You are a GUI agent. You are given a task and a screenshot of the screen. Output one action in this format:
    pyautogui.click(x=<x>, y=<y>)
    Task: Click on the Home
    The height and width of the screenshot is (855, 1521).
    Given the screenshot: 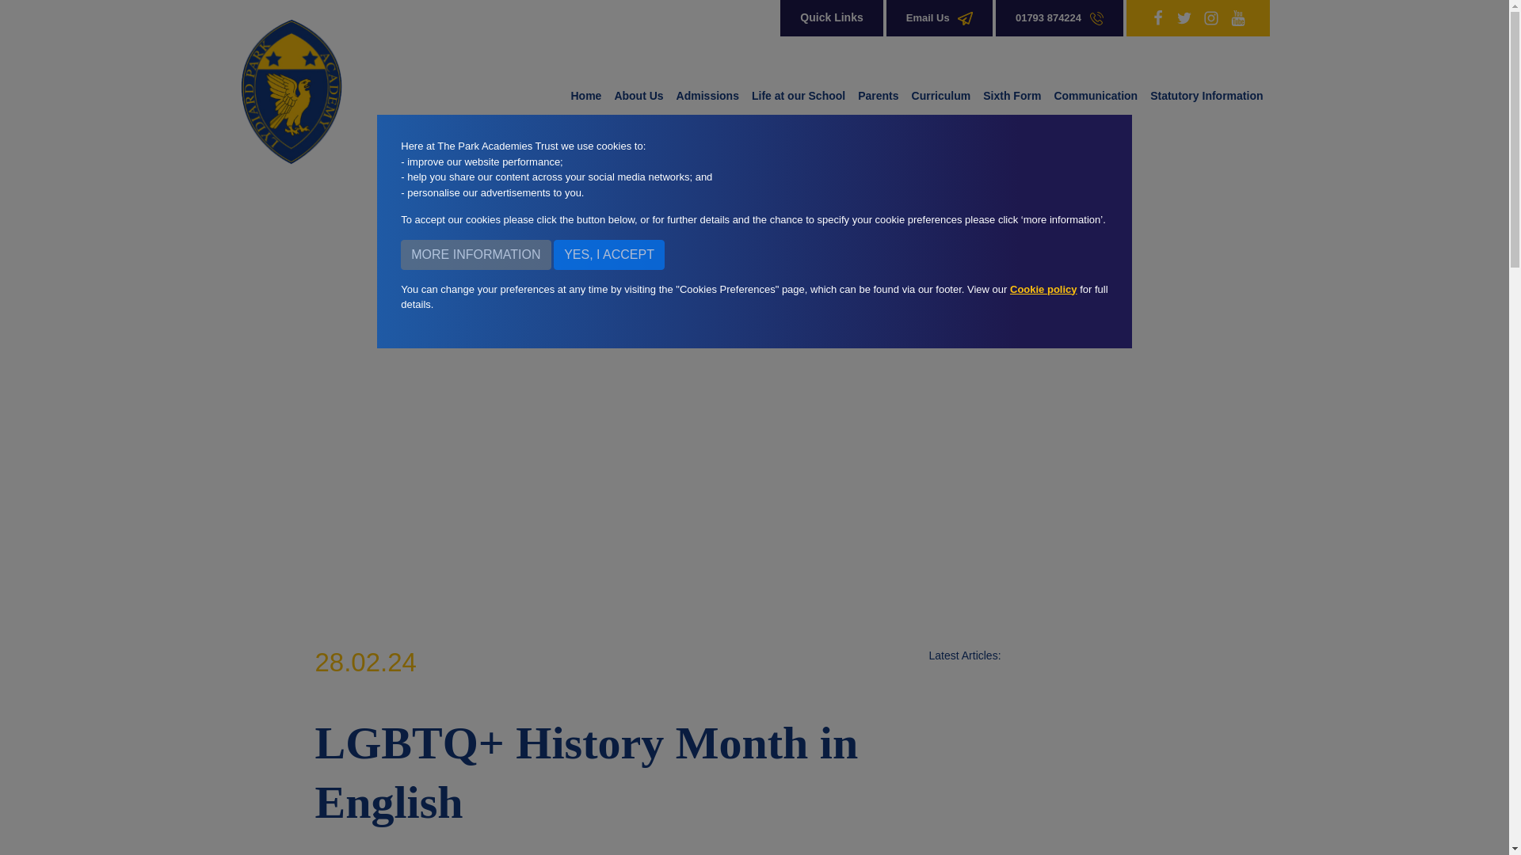 What is the action you would take?
    pyautogui.click(x=585, y=95)
    